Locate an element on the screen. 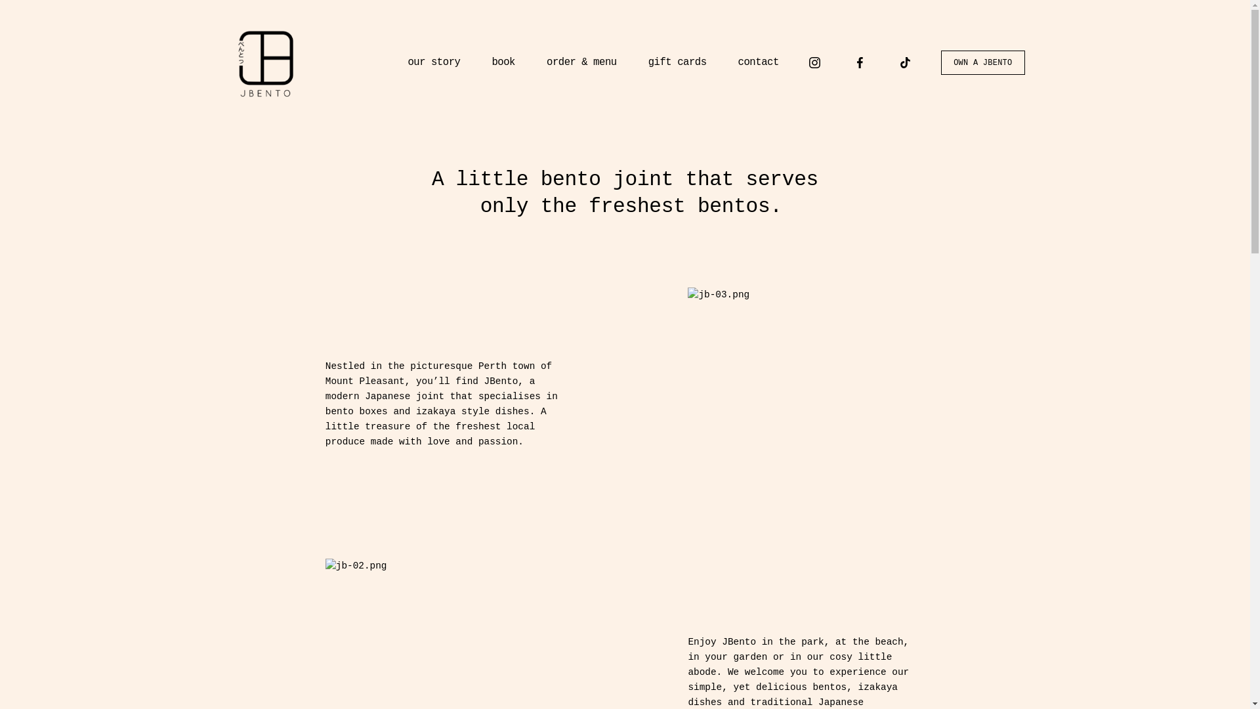  gift cards is located at coordinates (677, 63).